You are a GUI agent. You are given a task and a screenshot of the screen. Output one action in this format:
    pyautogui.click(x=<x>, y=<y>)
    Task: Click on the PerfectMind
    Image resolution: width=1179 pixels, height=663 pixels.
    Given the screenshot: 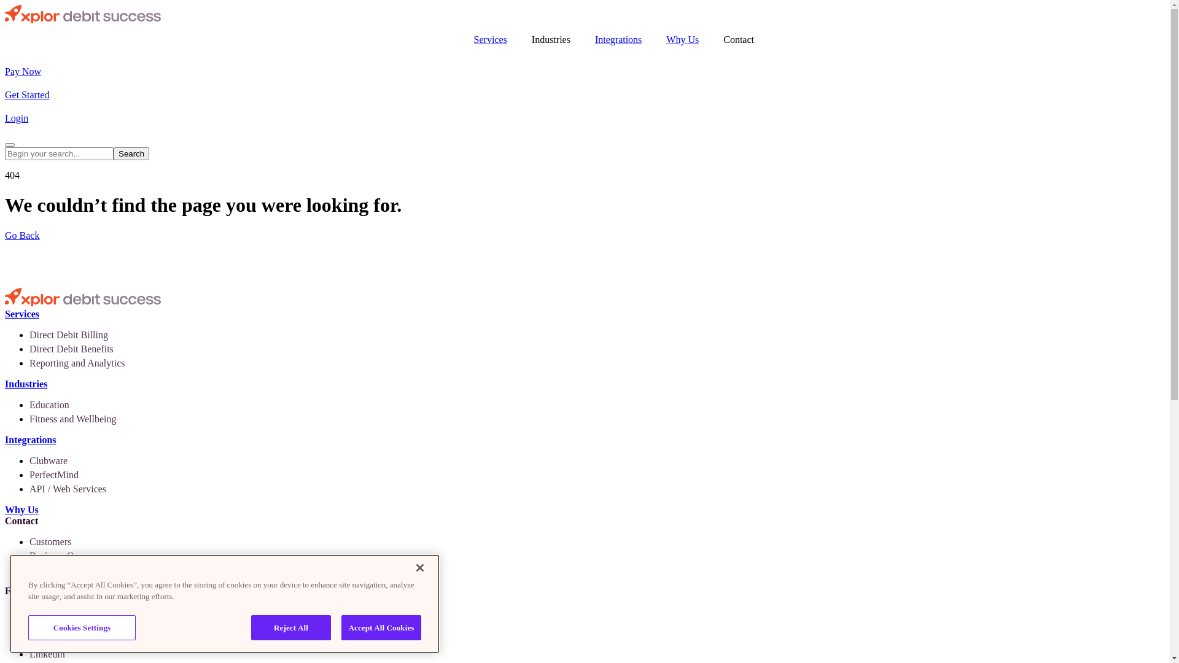 What is the action you would take?
    pyautogui.click(x=54, y=475)
    